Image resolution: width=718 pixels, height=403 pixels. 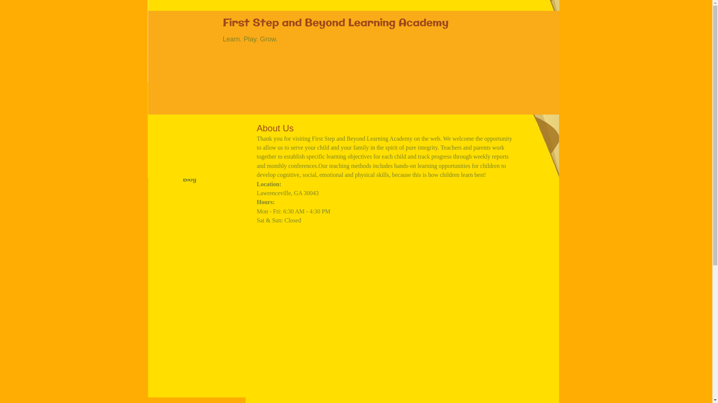 I want to click on About Us, so click(x=197, y=151).